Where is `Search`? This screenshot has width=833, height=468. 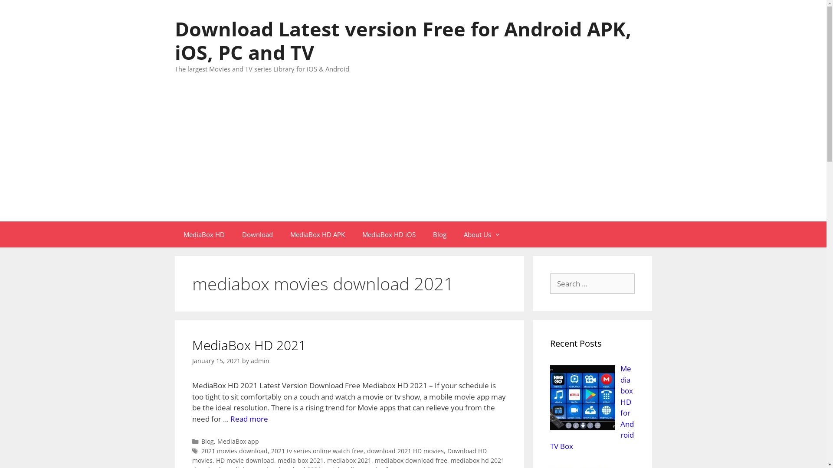 Search is located at coordinates (21, 10).